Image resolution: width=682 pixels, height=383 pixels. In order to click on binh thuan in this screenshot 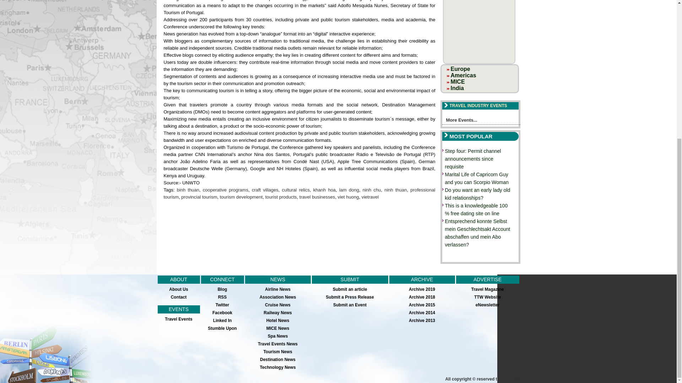, I will do `click(188, 190)`.